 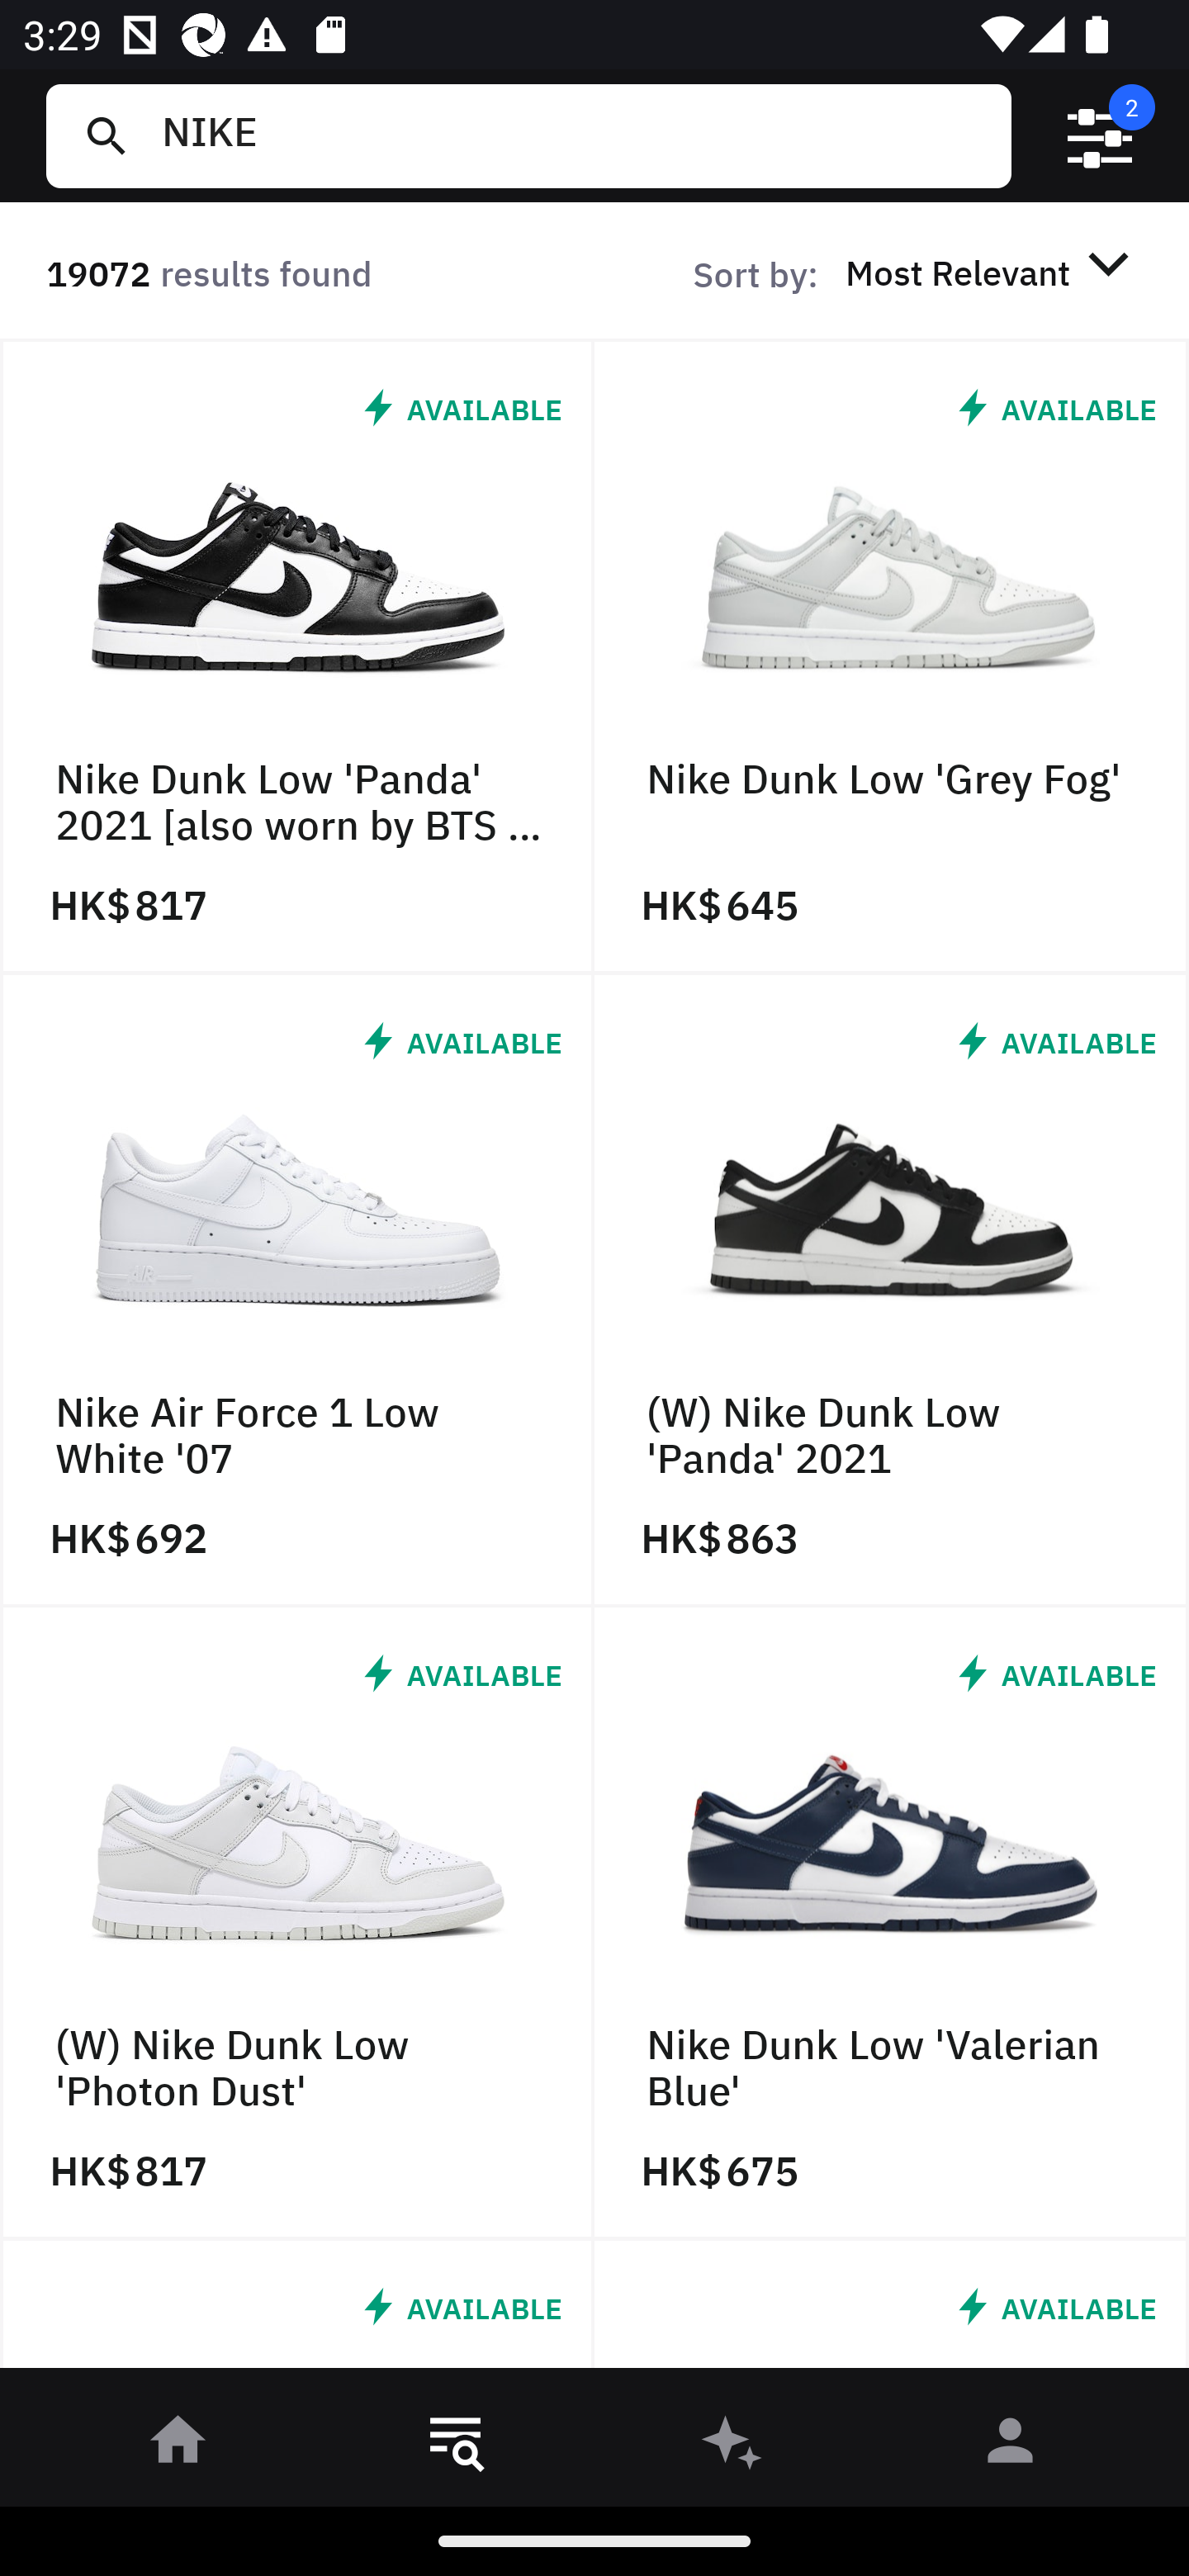 What do you see at coordinates (892, 1290) in the screenshot?
I see ` AVAILABLE (W) Nike Dunk Low 'Panda' 2021 HK$ 863` at bounding box center [892, 1290].